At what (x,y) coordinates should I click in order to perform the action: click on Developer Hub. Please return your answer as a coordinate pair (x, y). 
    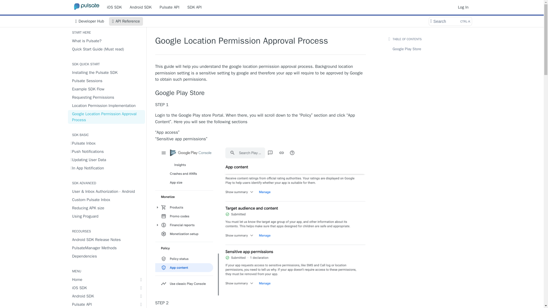
    Looking at the image, I should click on (450, 21).